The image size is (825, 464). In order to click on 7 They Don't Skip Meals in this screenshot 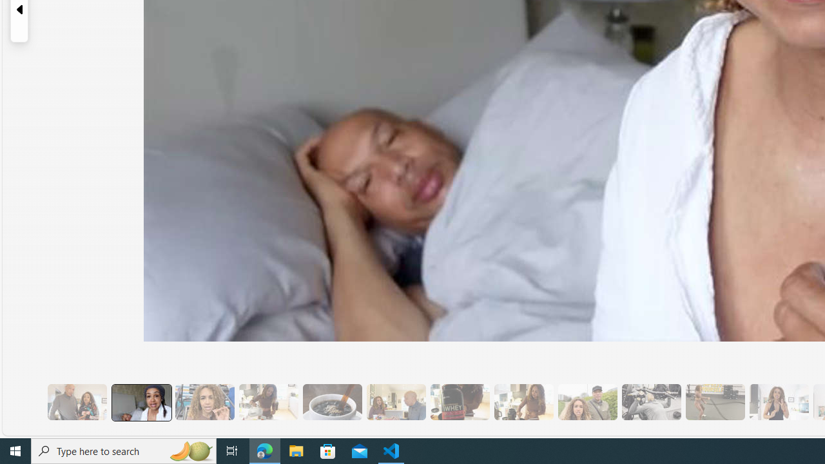, I will do `click(523, 402)`.